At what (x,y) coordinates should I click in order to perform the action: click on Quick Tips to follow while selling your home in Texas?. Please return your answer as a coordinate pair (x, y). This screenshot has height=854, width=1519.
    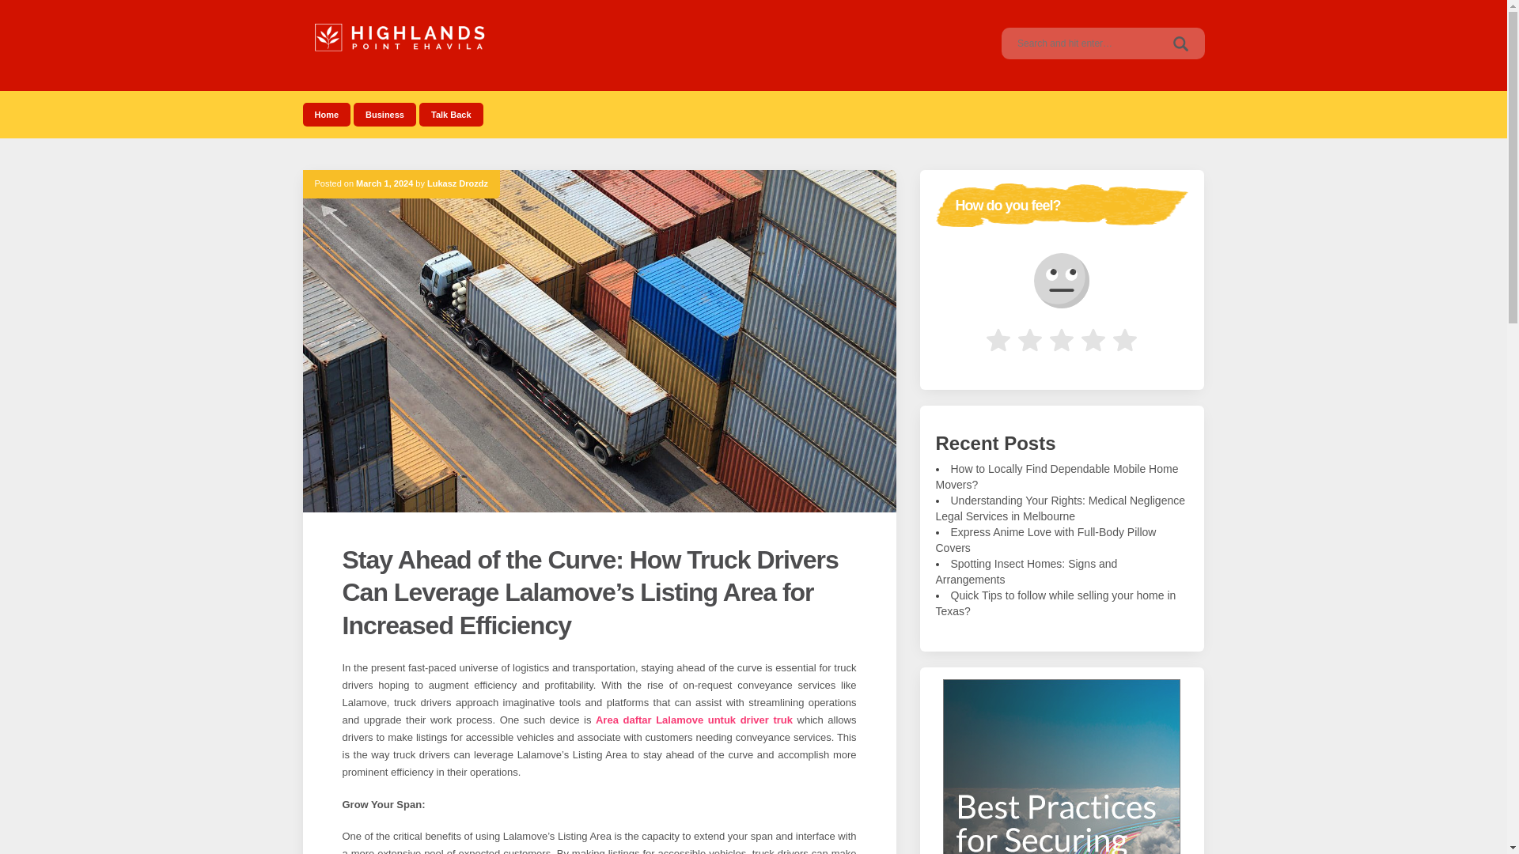
    Looking at the image, I should click on (1055, 603).